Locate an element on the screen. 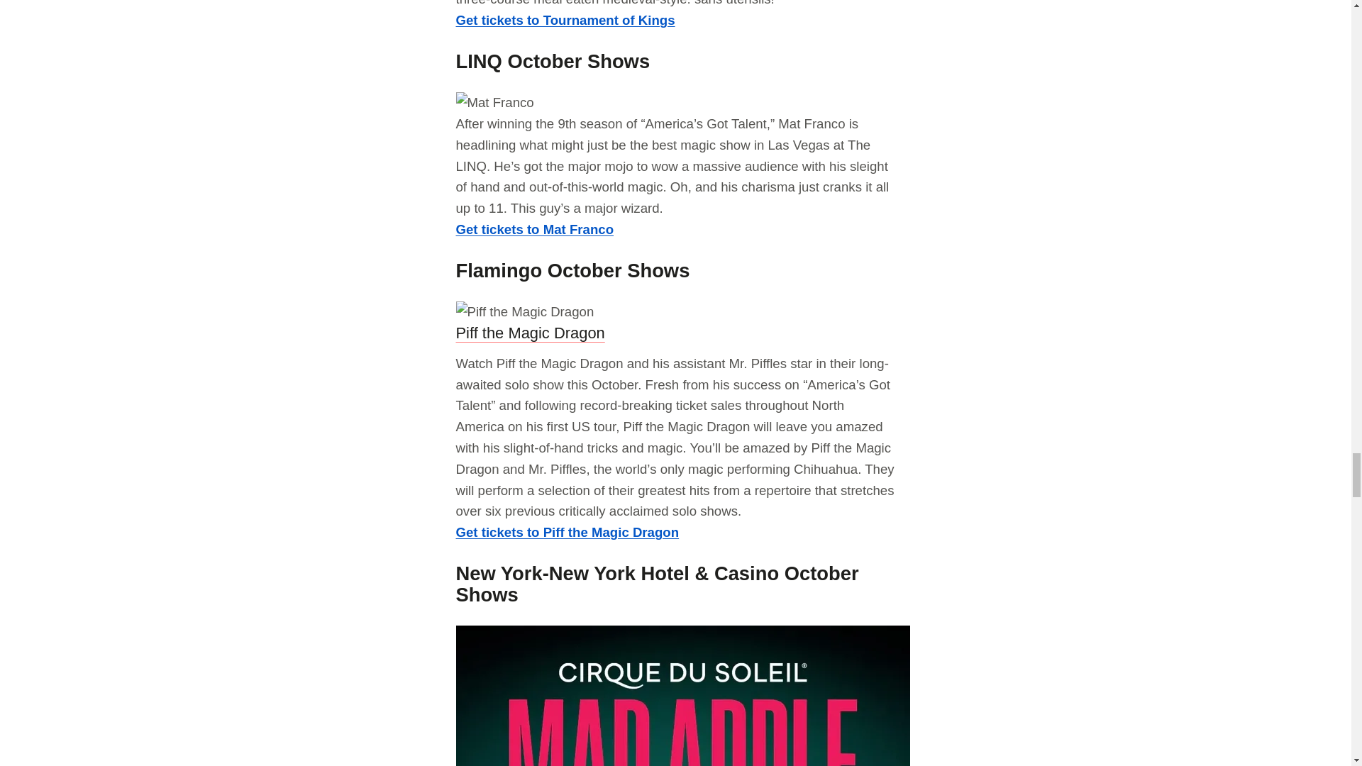 The height and width of the screenshot is (766, 1362). Get tickets to Mat Franco is located at coordinates (534, 229).